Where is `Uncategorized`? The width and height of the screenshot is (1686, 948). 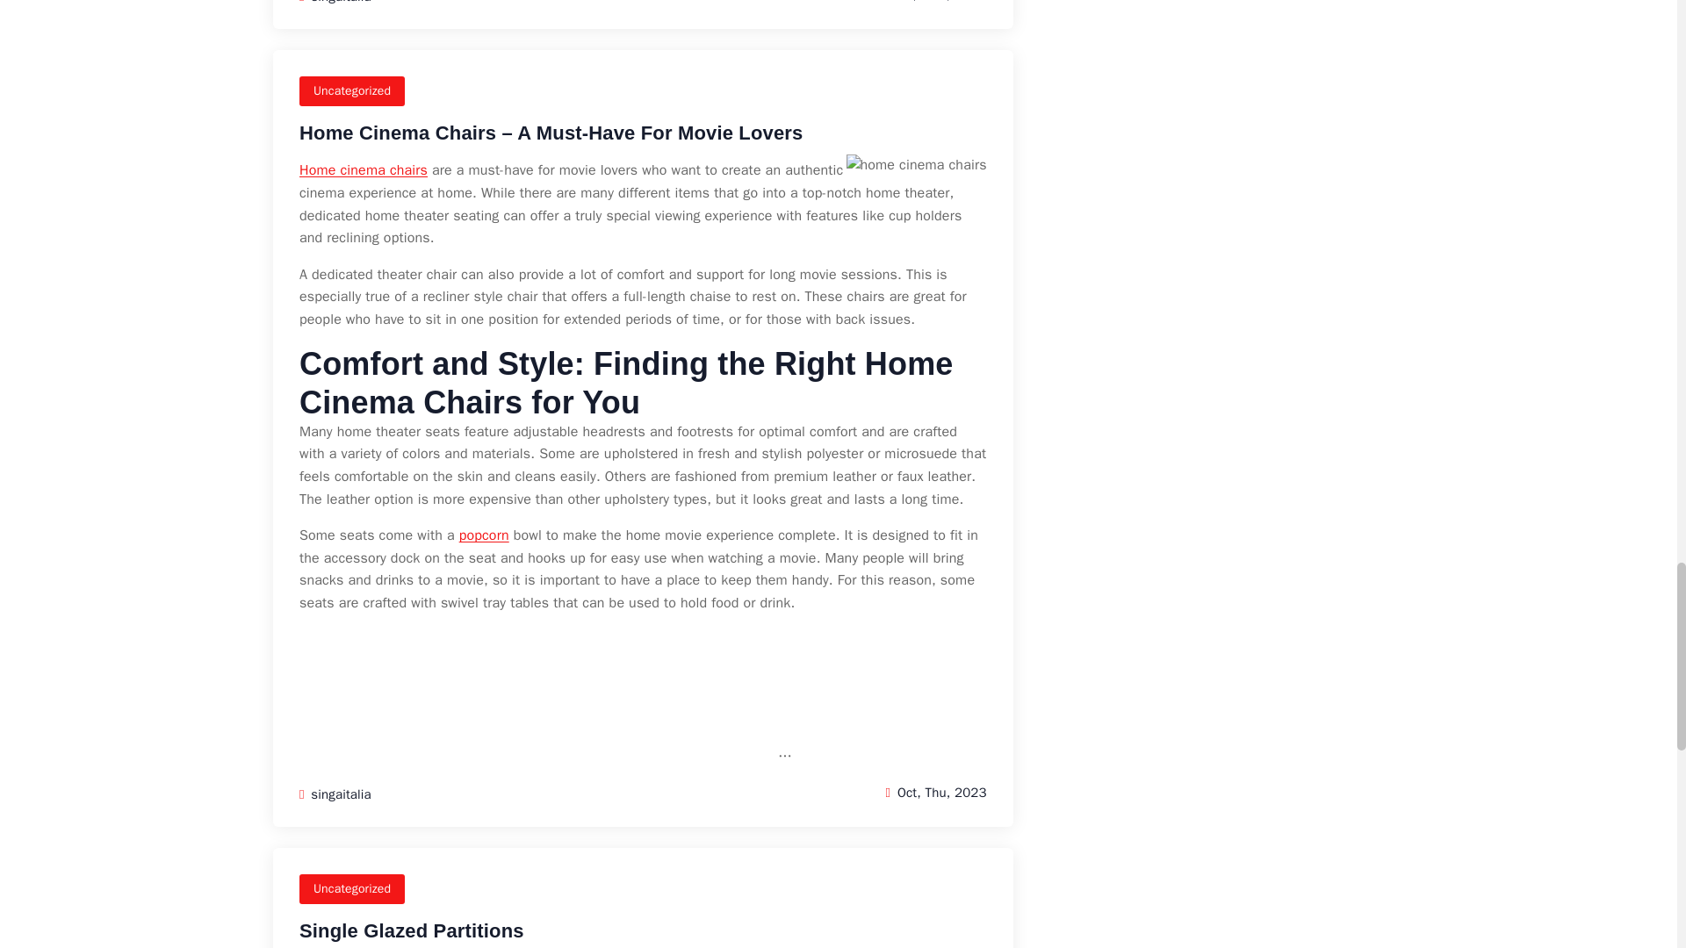 Uncategorized is located at coordinates (351, 91).